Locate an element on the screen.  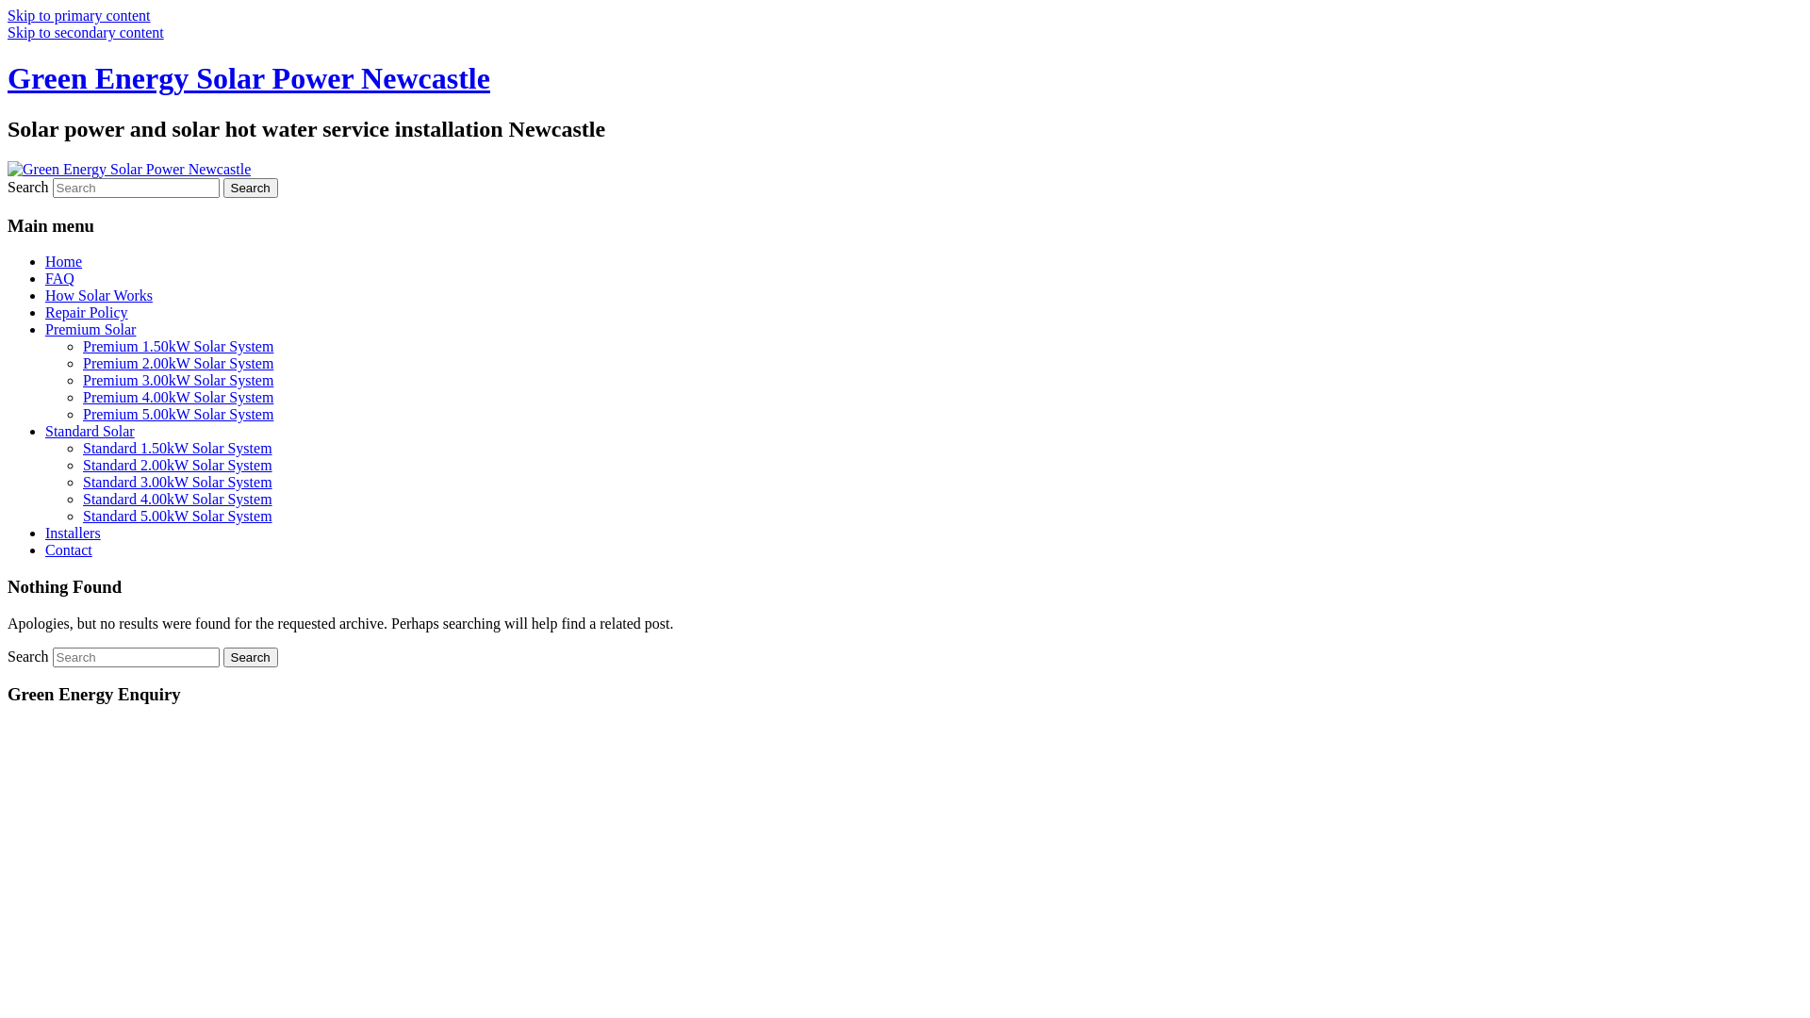
Standard 4.00kW Solar System is located at coordinates (177, 500).